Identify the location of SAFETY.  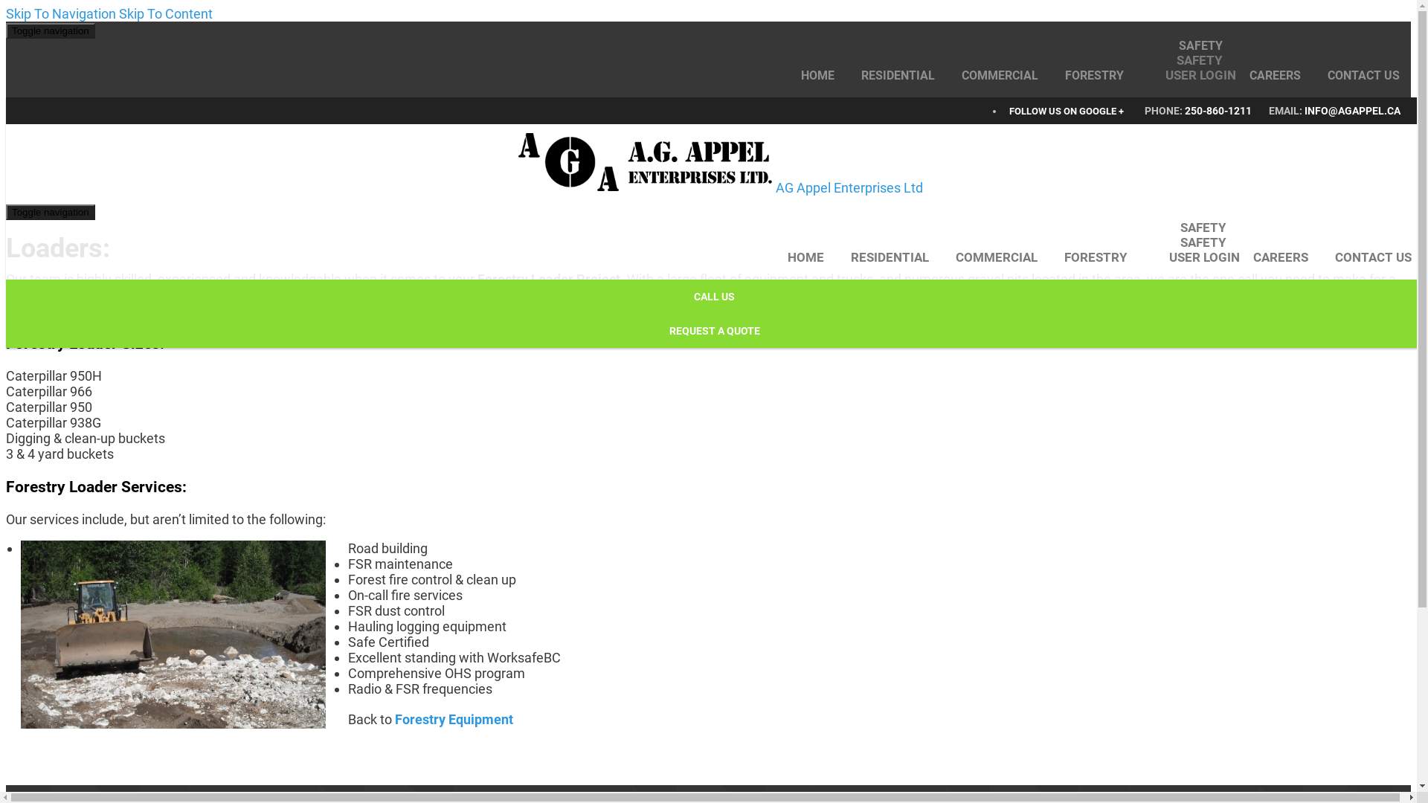
(1210, 242).